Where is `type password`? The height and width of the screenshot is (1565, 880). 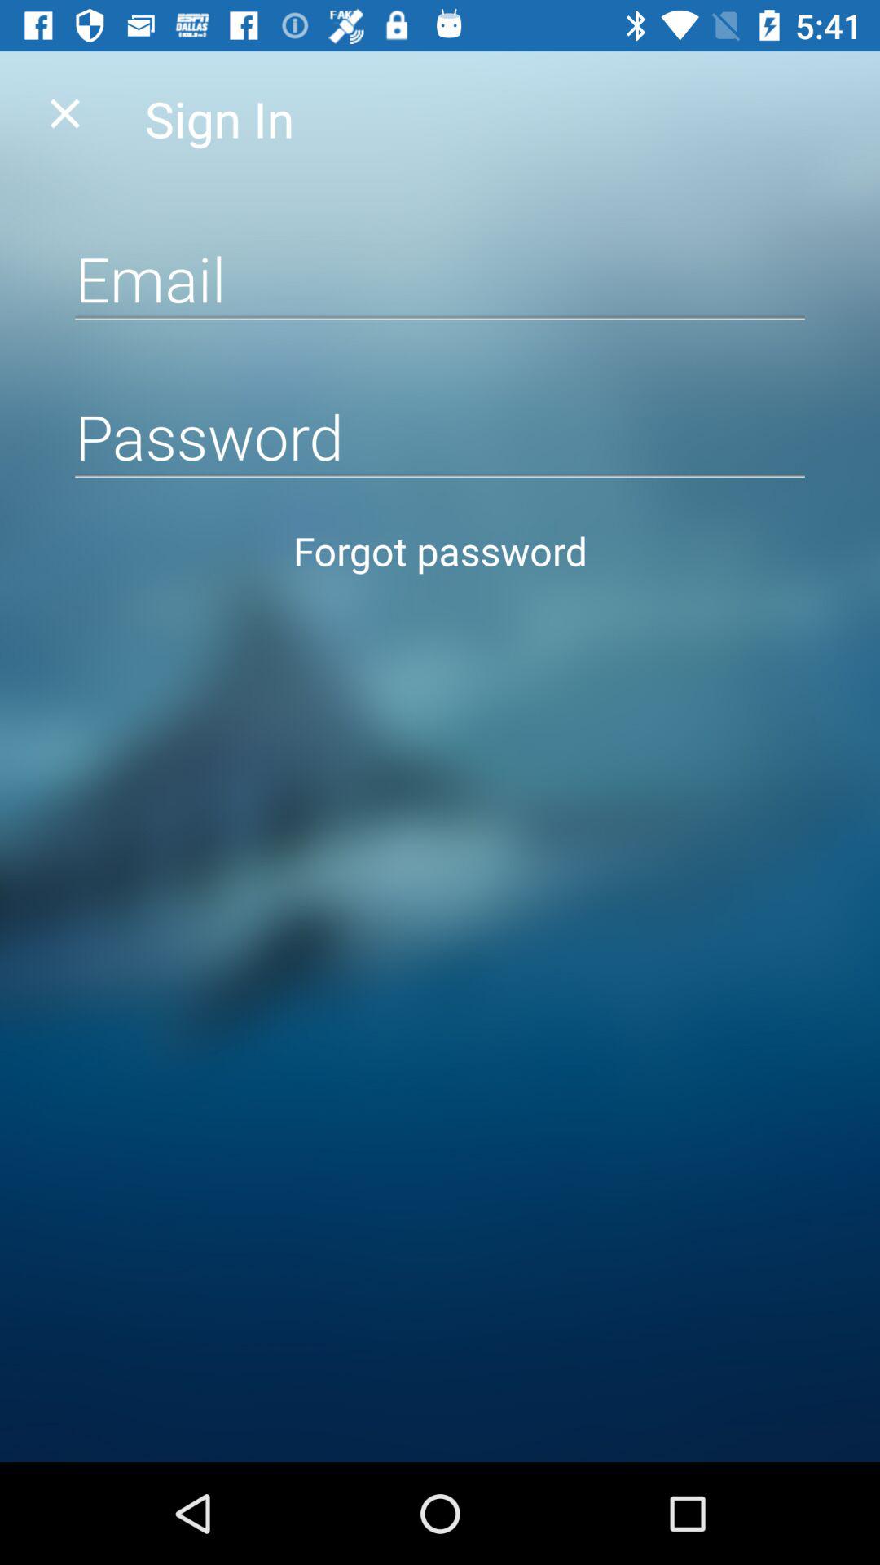
type password is located at coordinates (440, 435).